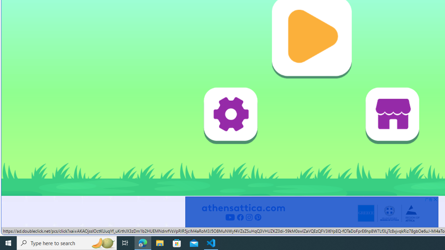  Describe the element at coordinates (435, 199) in the screenshot. I see `AutomationID: cbb` at that location.